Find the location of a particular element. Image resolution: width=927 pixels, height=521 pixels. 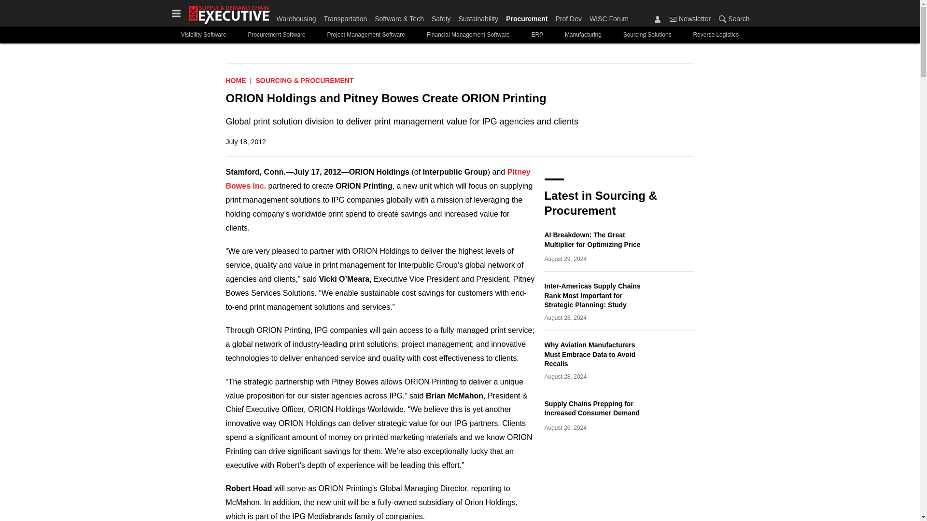

Prof Dev is located at coordinates (568, 16).